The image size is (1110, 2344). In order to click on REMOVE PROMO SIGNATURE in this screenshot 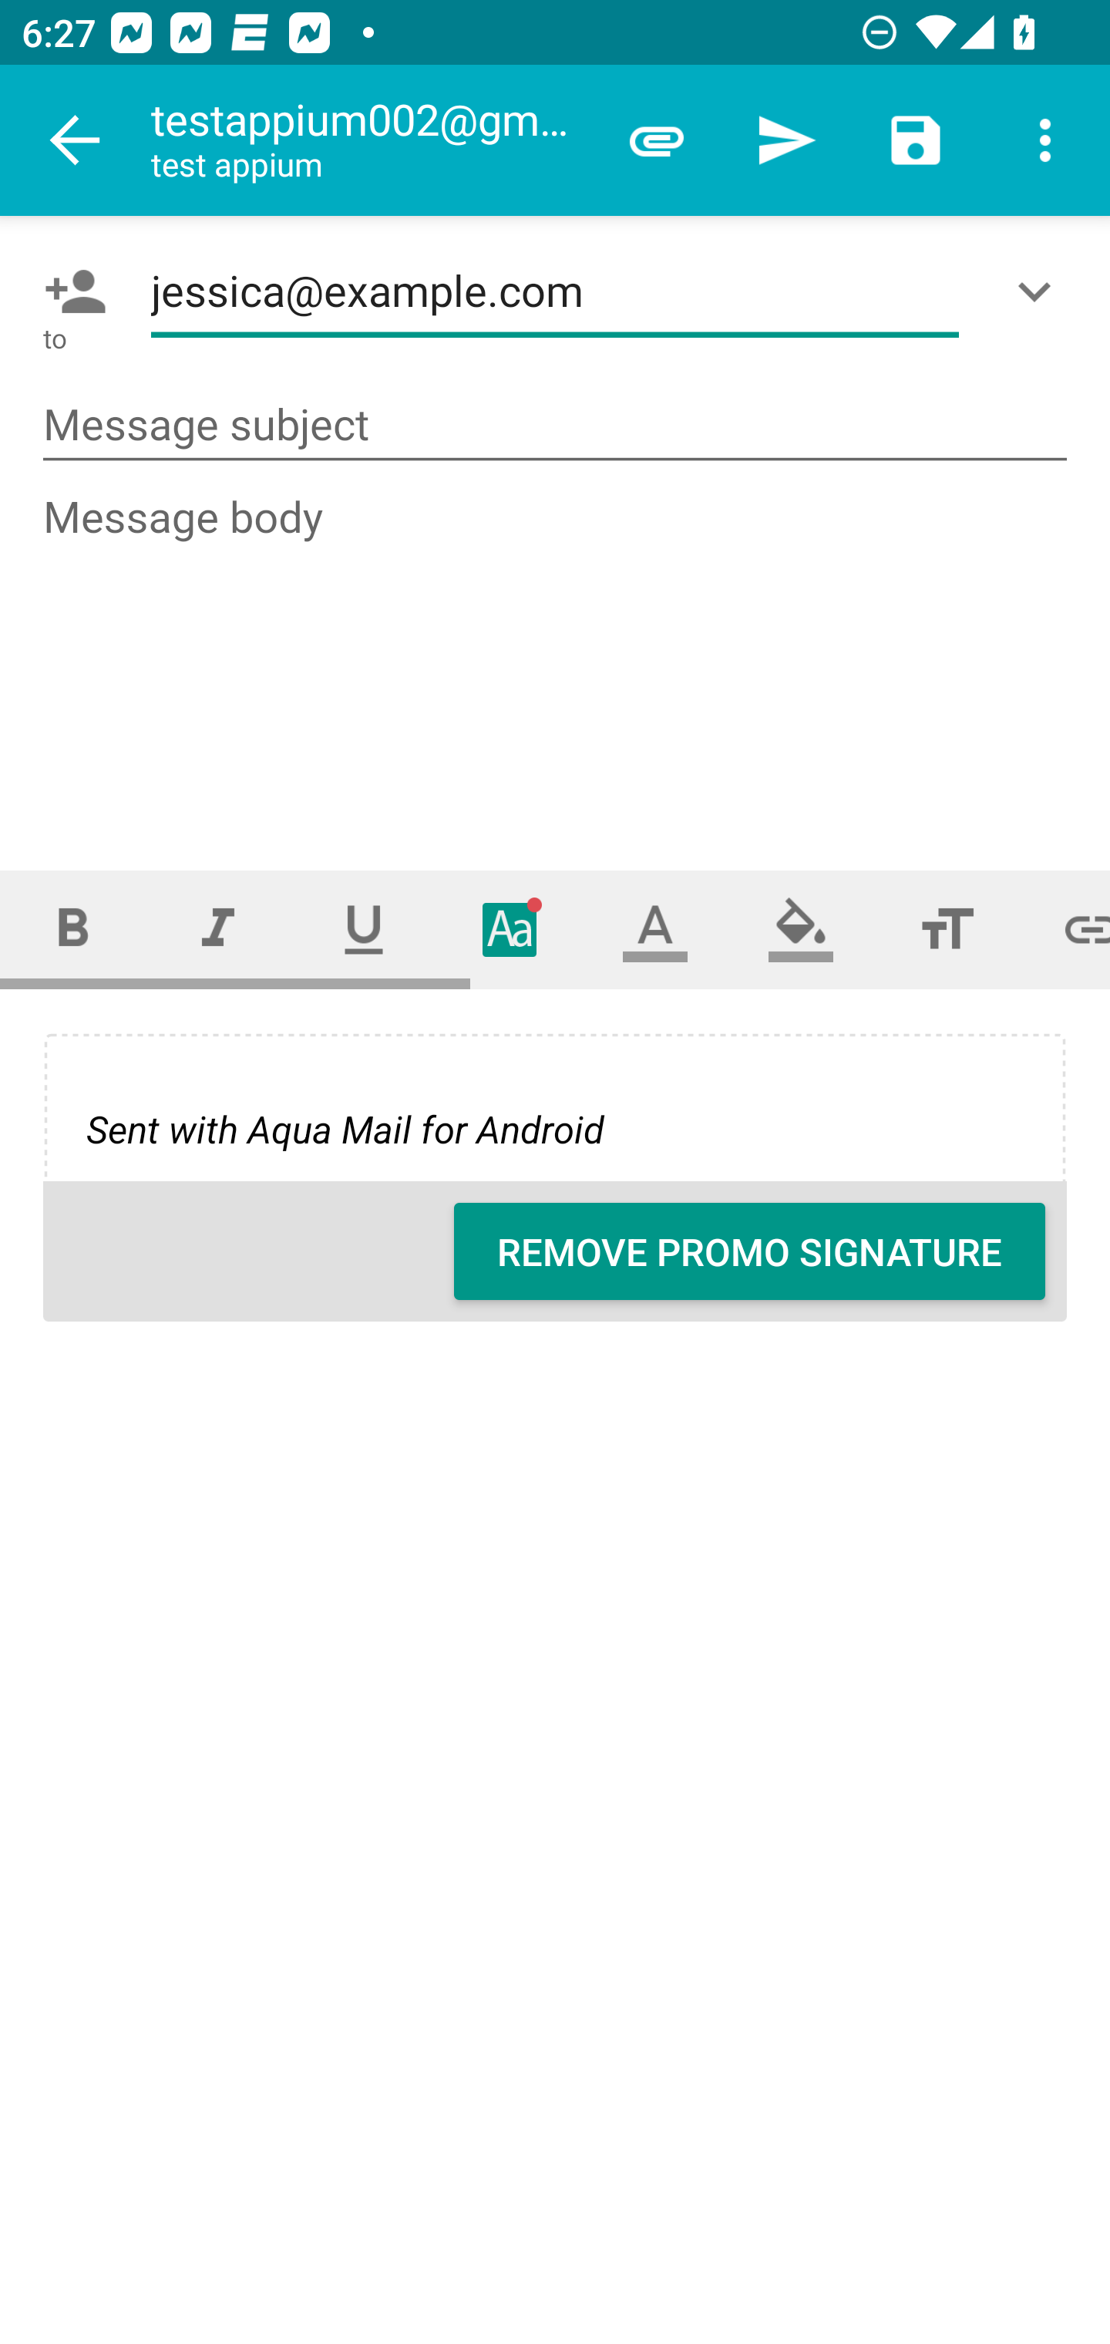, I will do `click(749, 1251)`.